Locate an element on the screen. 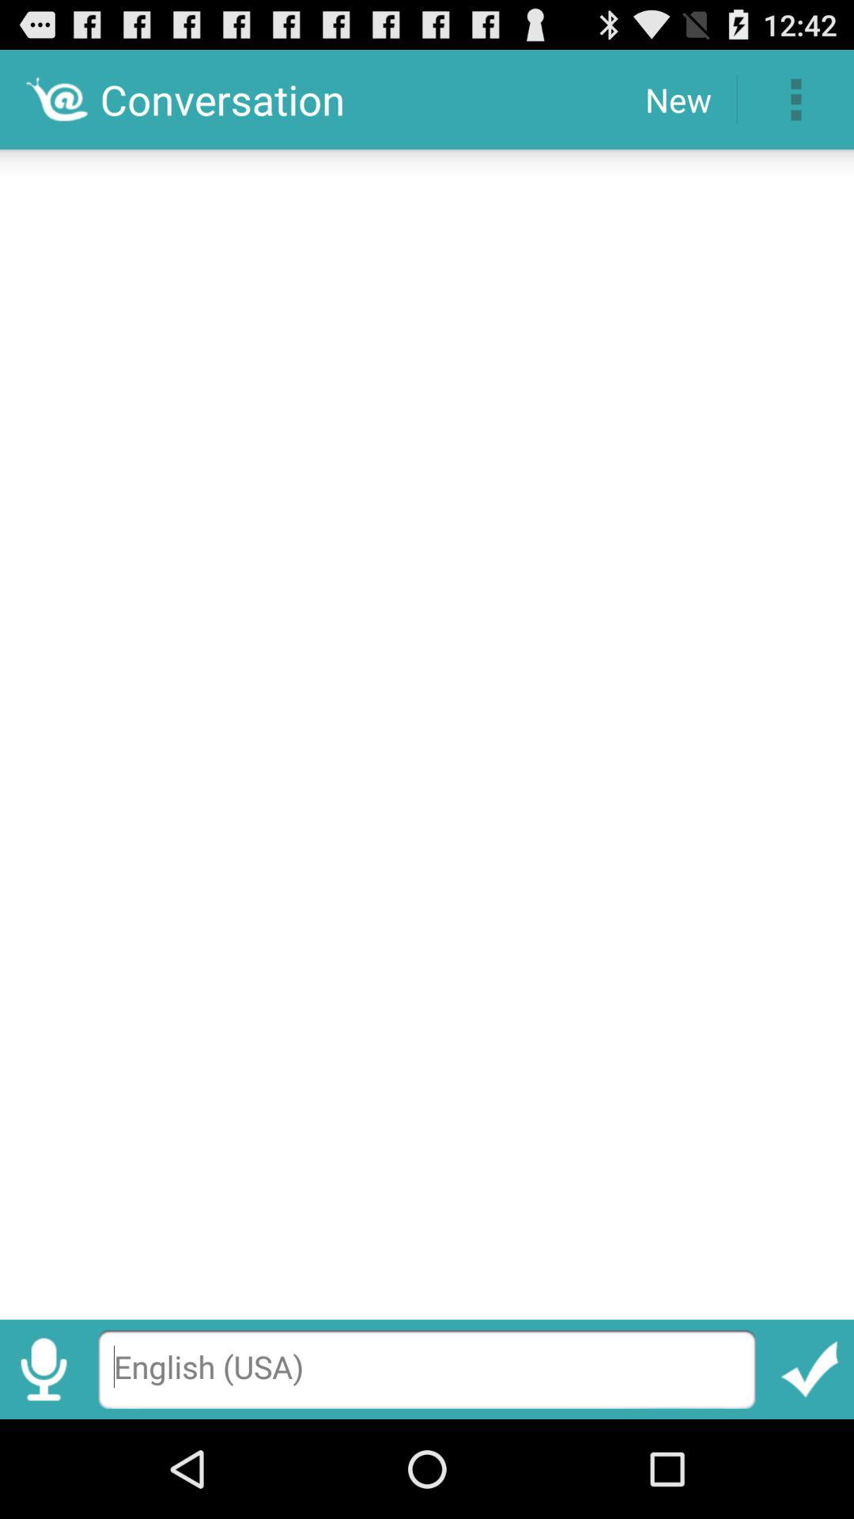  press icon to the right of new icon is located at coordinates (795, 100).